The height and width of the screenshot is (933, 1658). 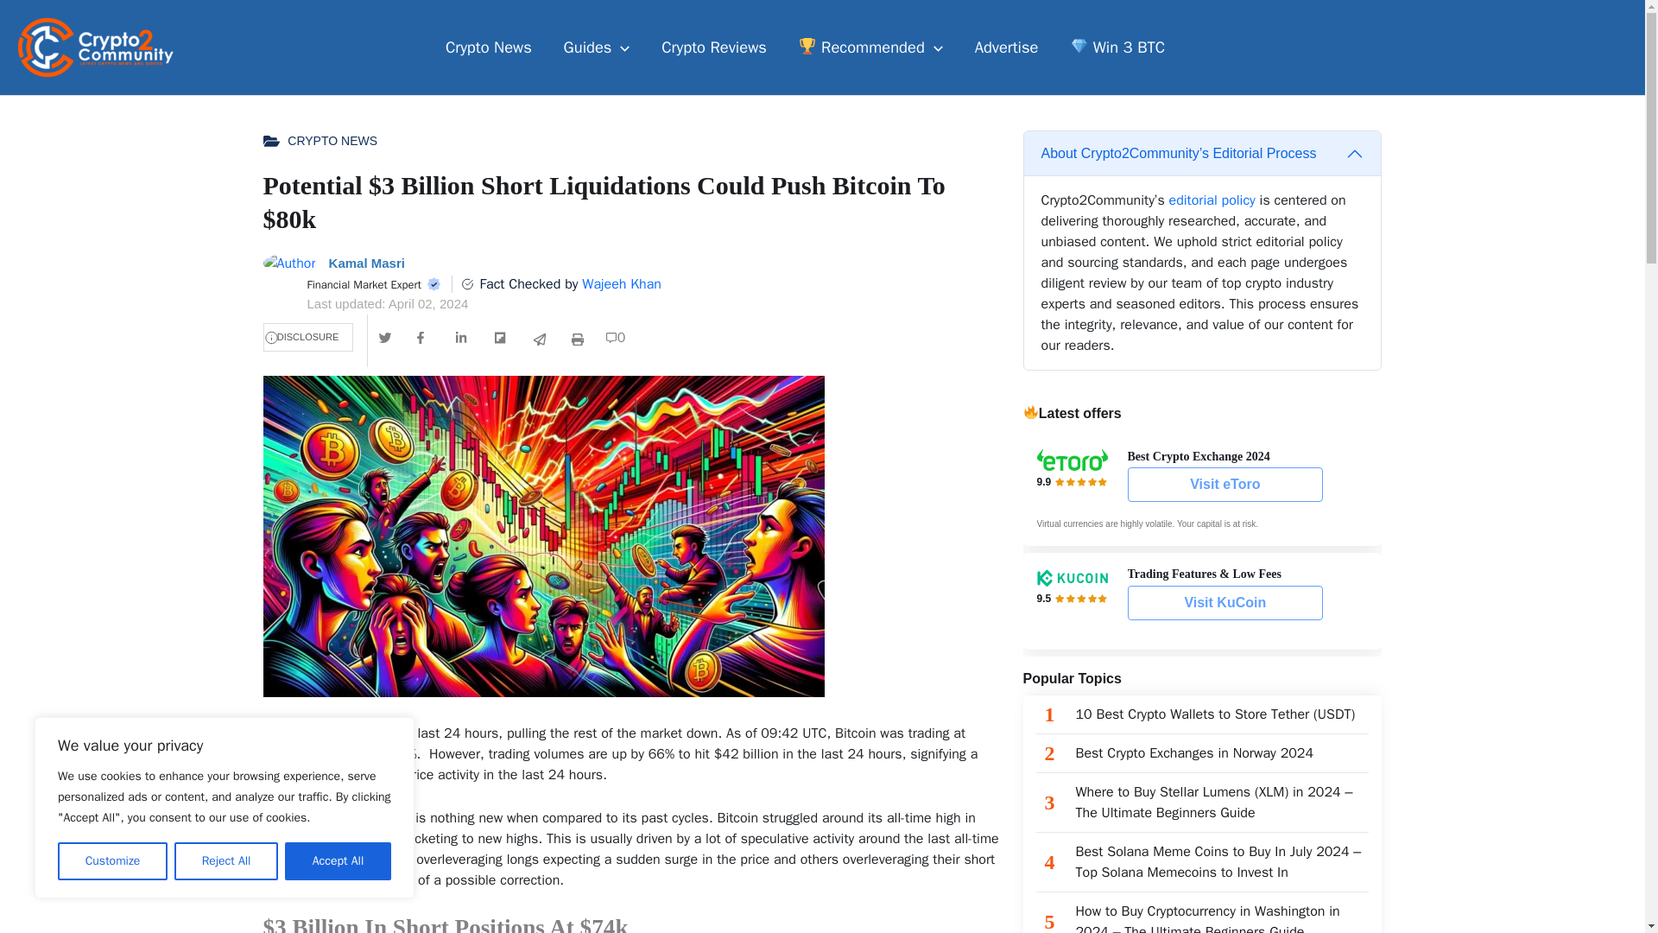 What do you see at coordinates (577, 340) in the screenshot?
I see `Print this article` at bounding box center [577, 340].